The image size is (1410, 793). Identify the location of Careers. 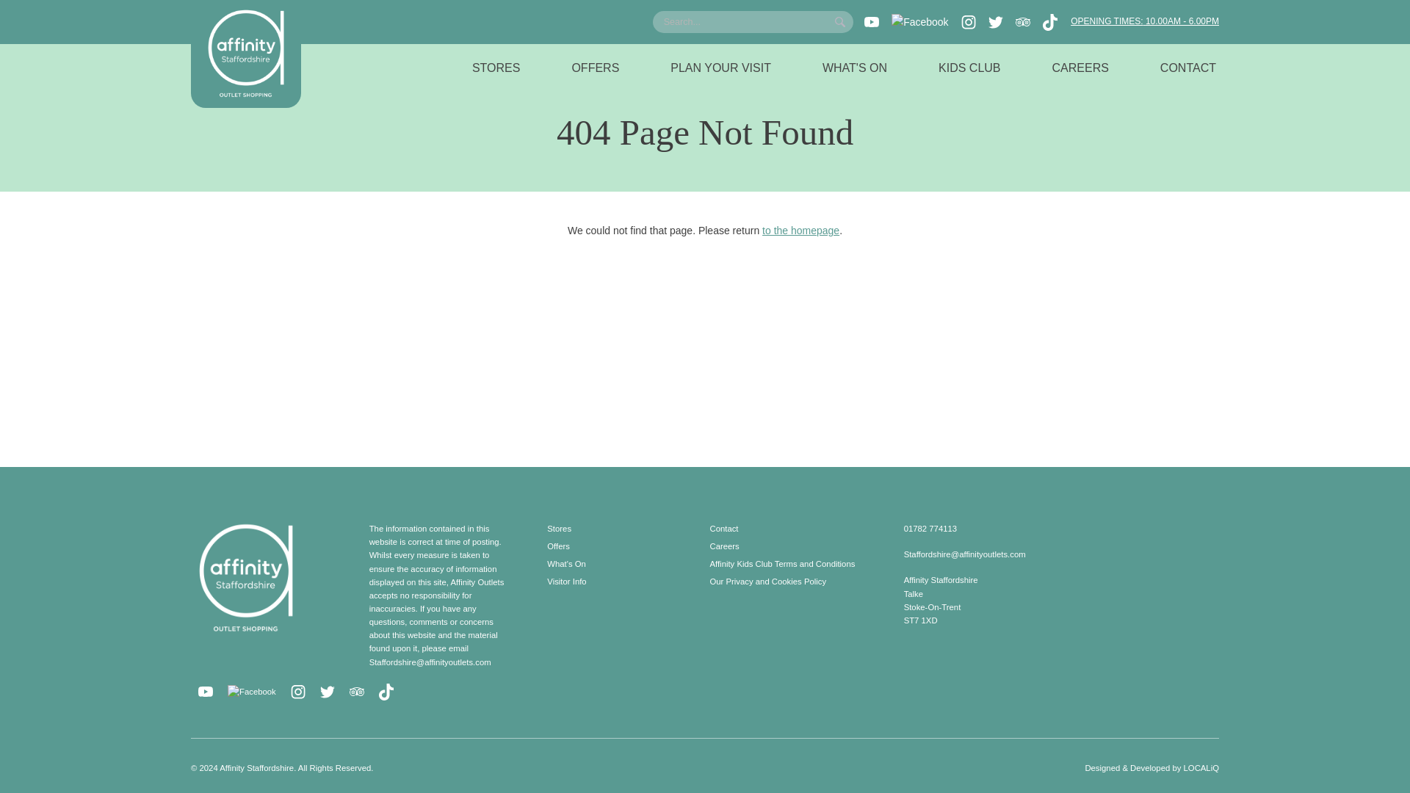
(724, 546).